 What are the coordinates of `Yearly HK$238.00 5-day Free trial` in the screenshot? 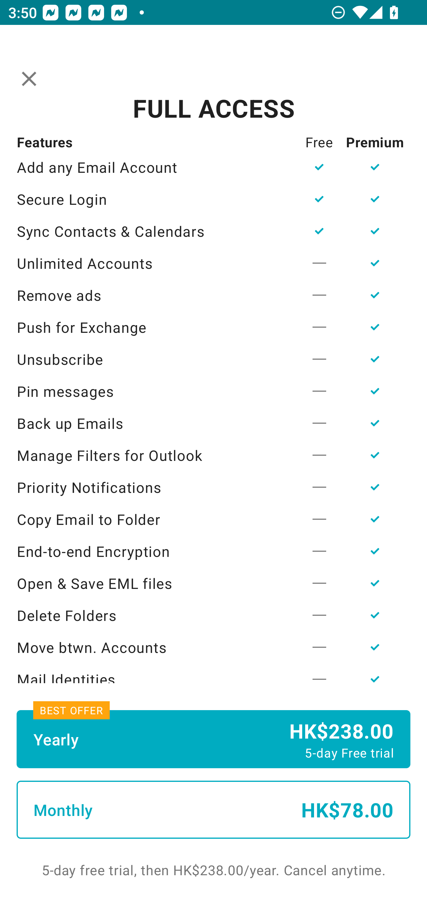 It's located at (213, 739).